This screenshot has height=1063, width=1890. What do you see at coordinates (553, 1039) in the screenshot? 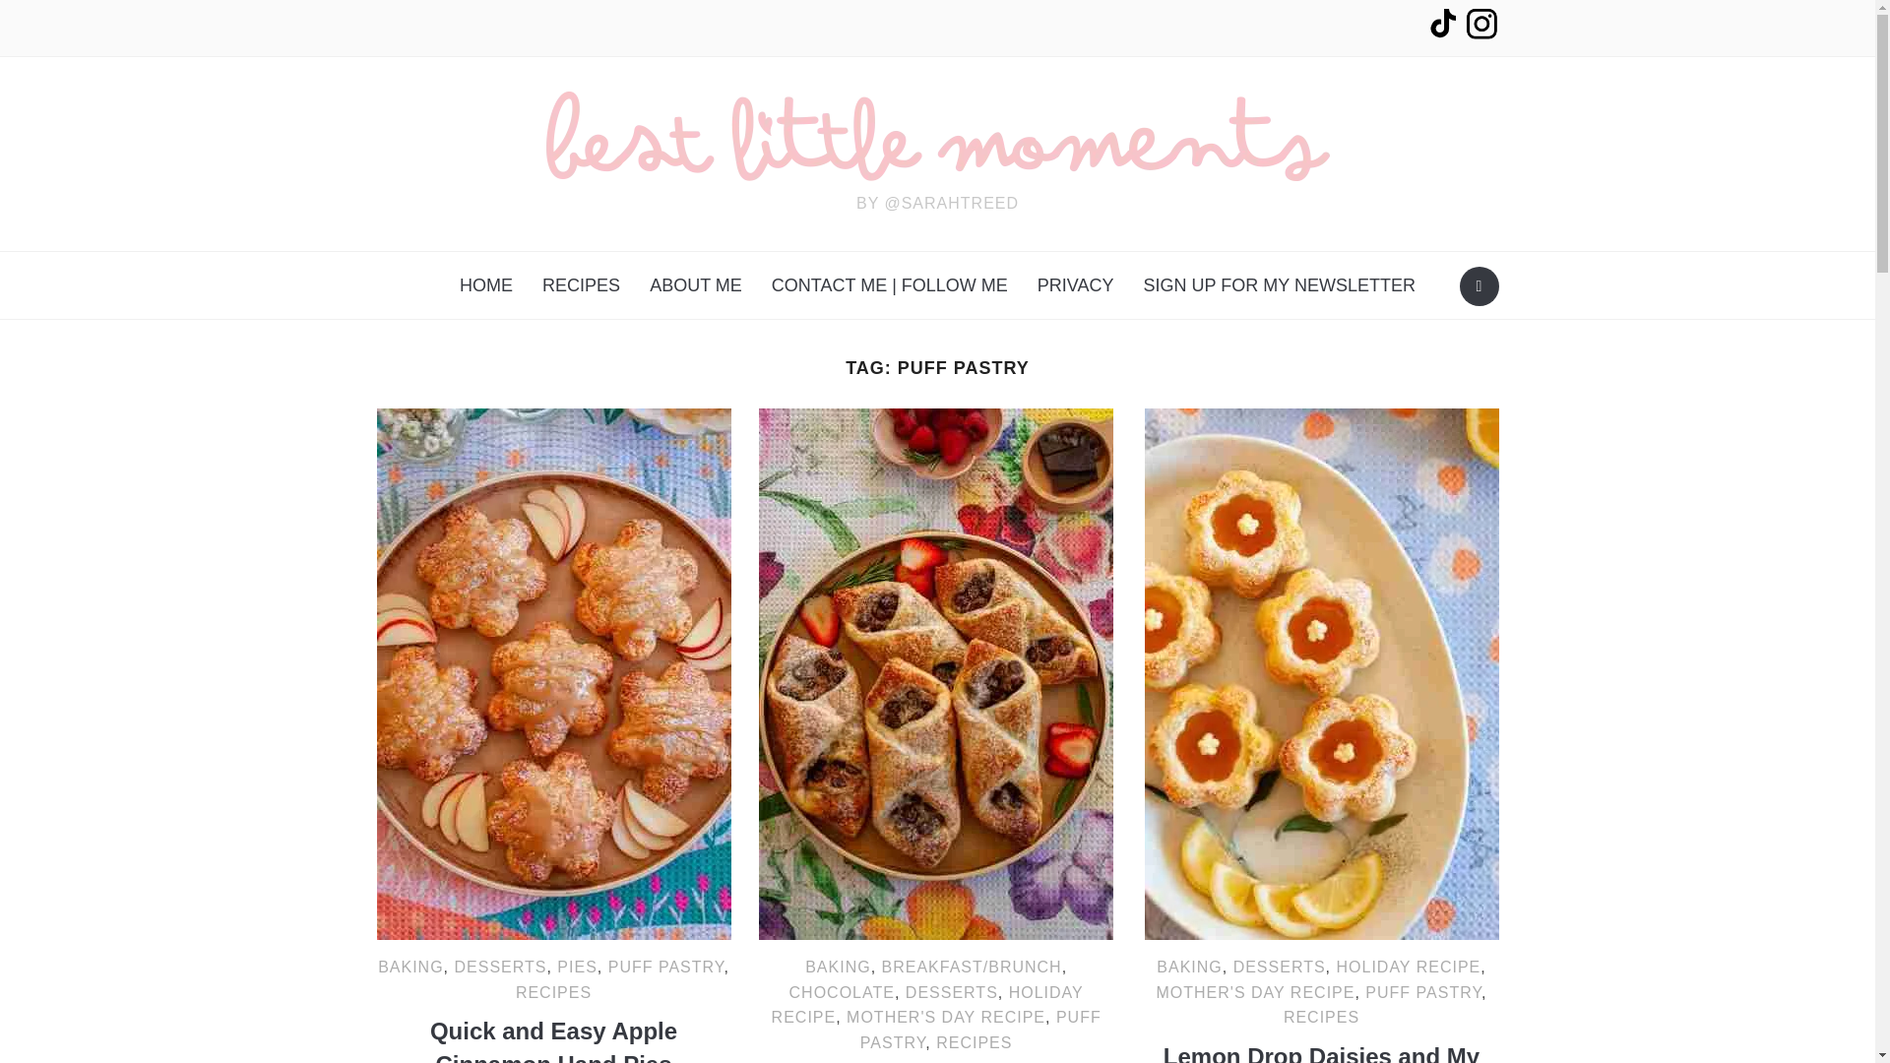
I see `Quick and Easy Apple Cinnamon Hand Pies` at bounding box center [553, 1039].